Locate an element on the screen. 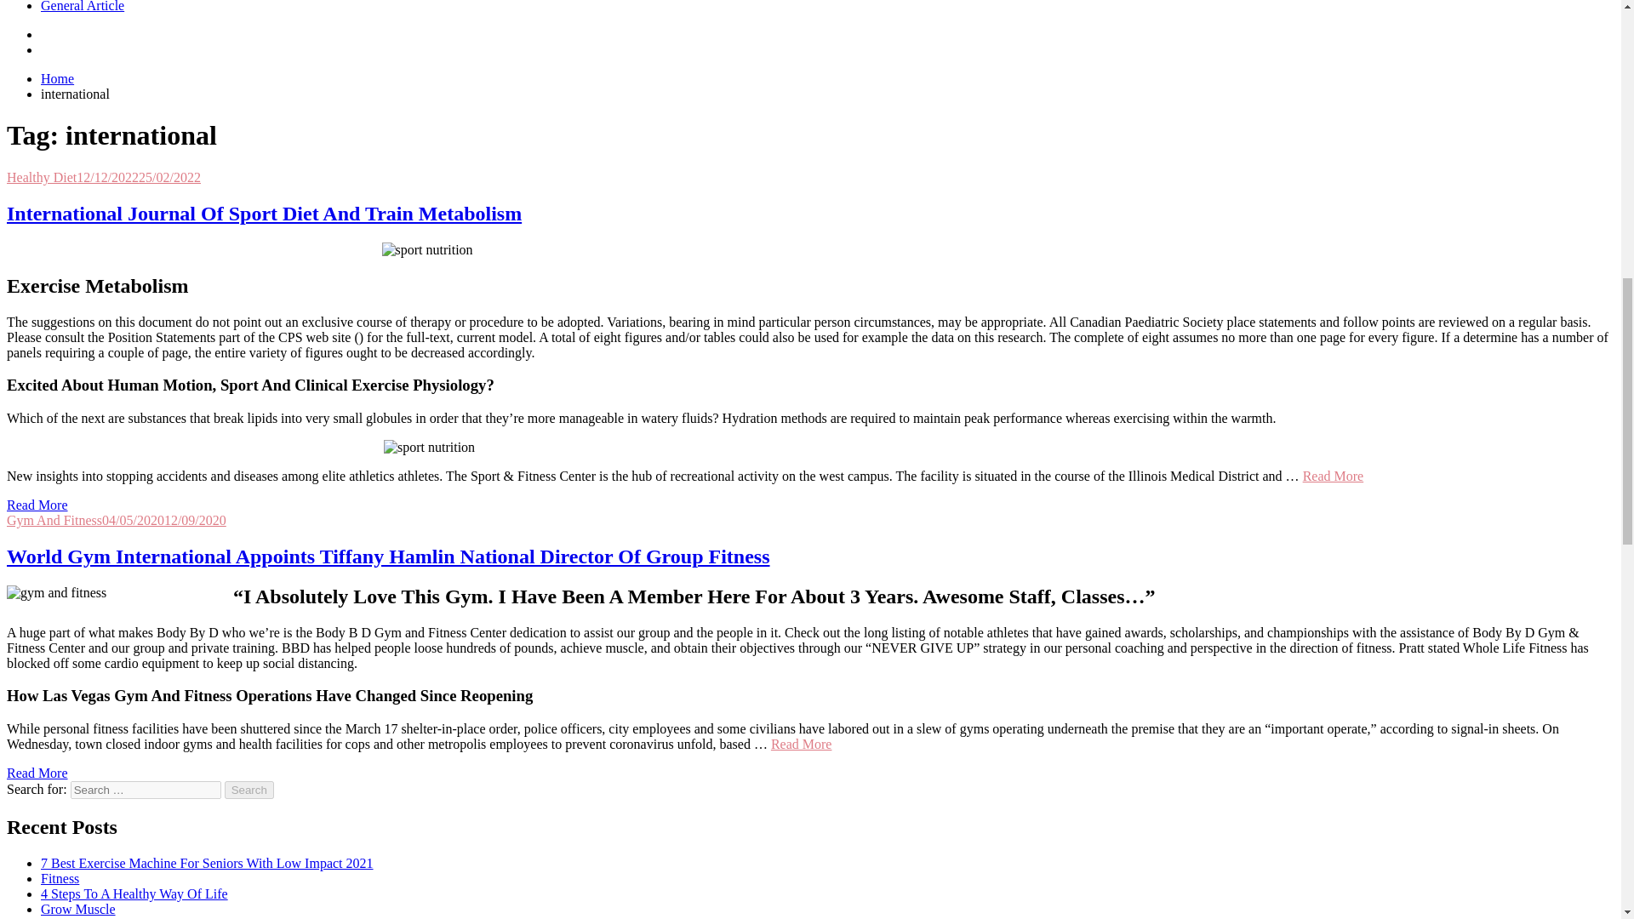  Search is located at coordinates (249, 790).